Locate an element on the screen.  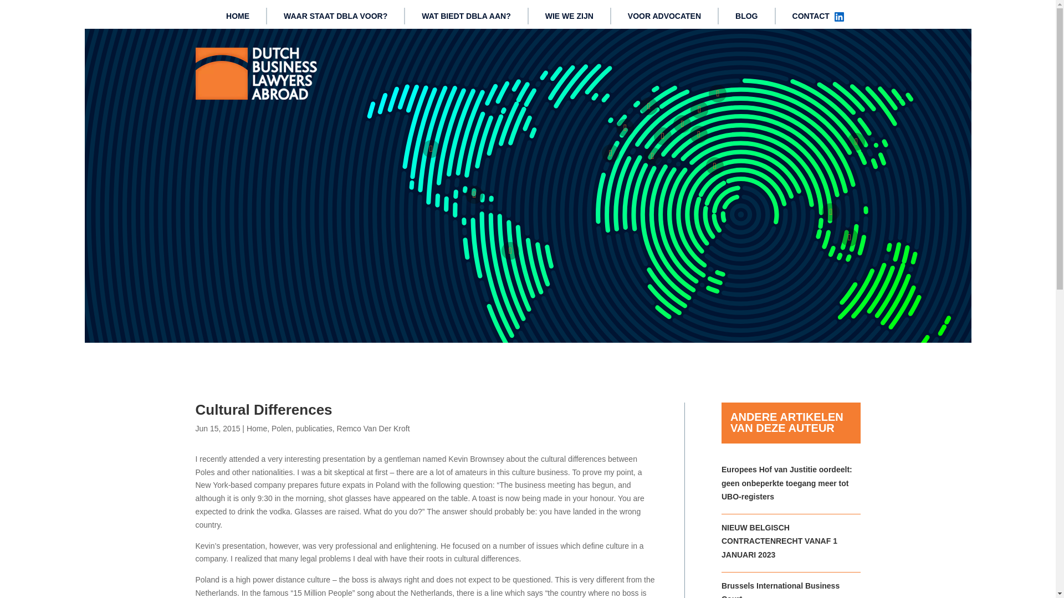
HOME is located at coordinates (237, 18).